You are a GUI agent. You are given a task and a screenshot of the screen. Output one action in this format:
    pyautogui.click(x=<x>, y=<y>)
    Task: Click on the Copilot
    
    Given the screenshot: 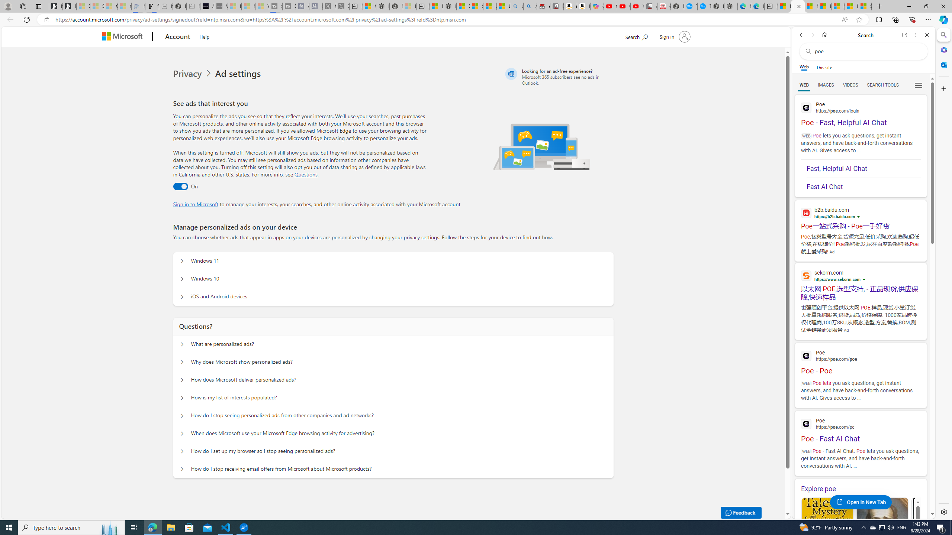 What is the action you would take?
    pyautogui.click(x=597, y=6)
    